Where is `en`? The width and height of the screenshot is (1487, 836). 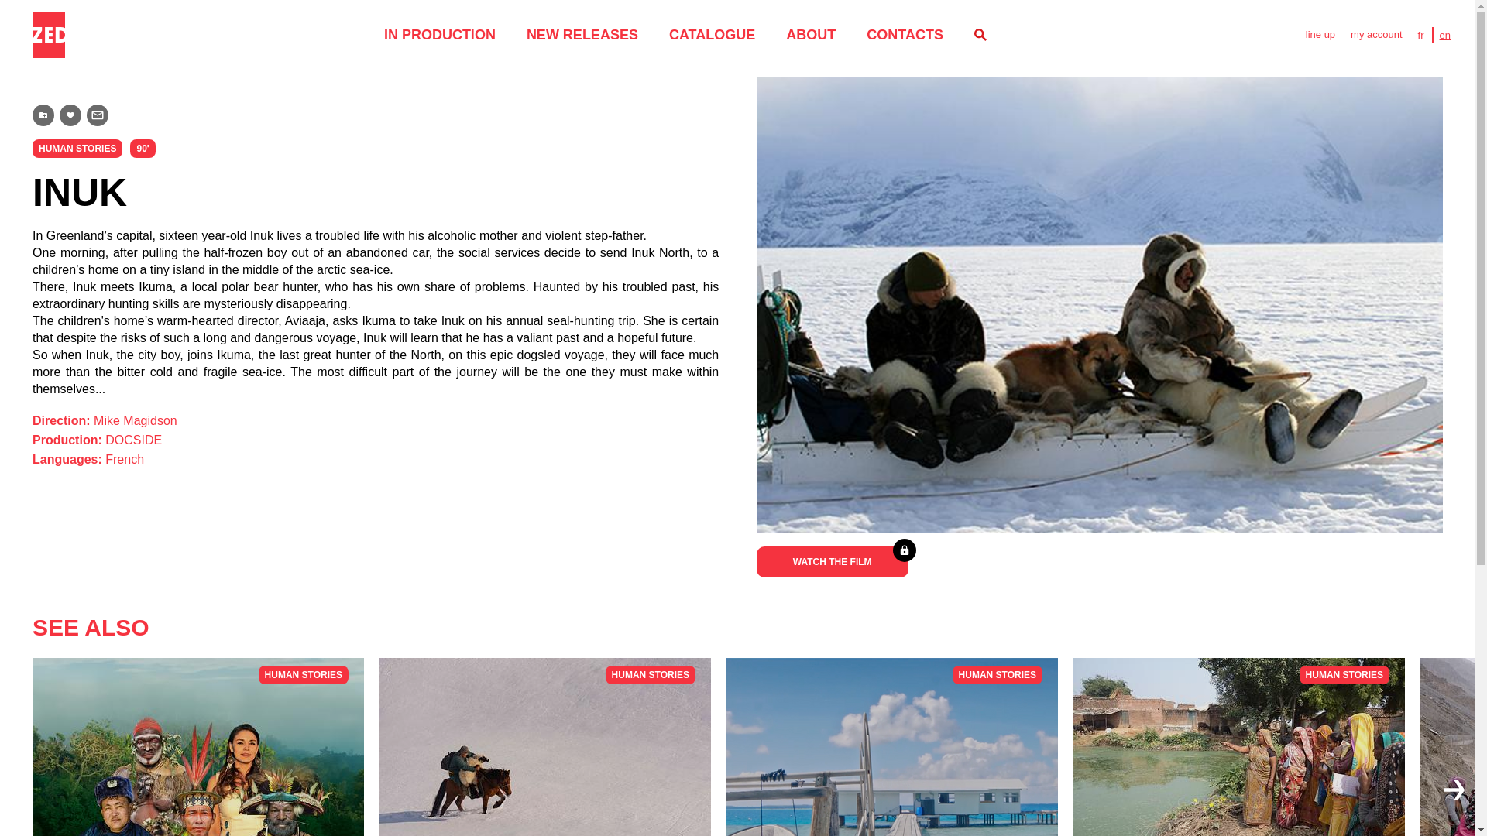
en is located at coordinates (713, 34).